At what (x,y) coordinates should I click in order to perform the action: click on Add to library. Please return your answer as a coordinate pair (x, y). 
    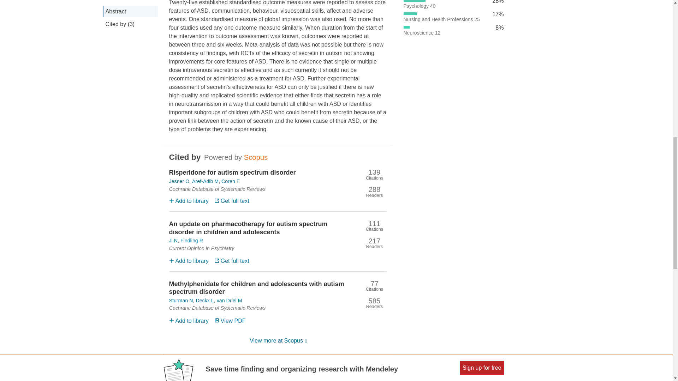
    Looking at the image, I should click on (189, 261).